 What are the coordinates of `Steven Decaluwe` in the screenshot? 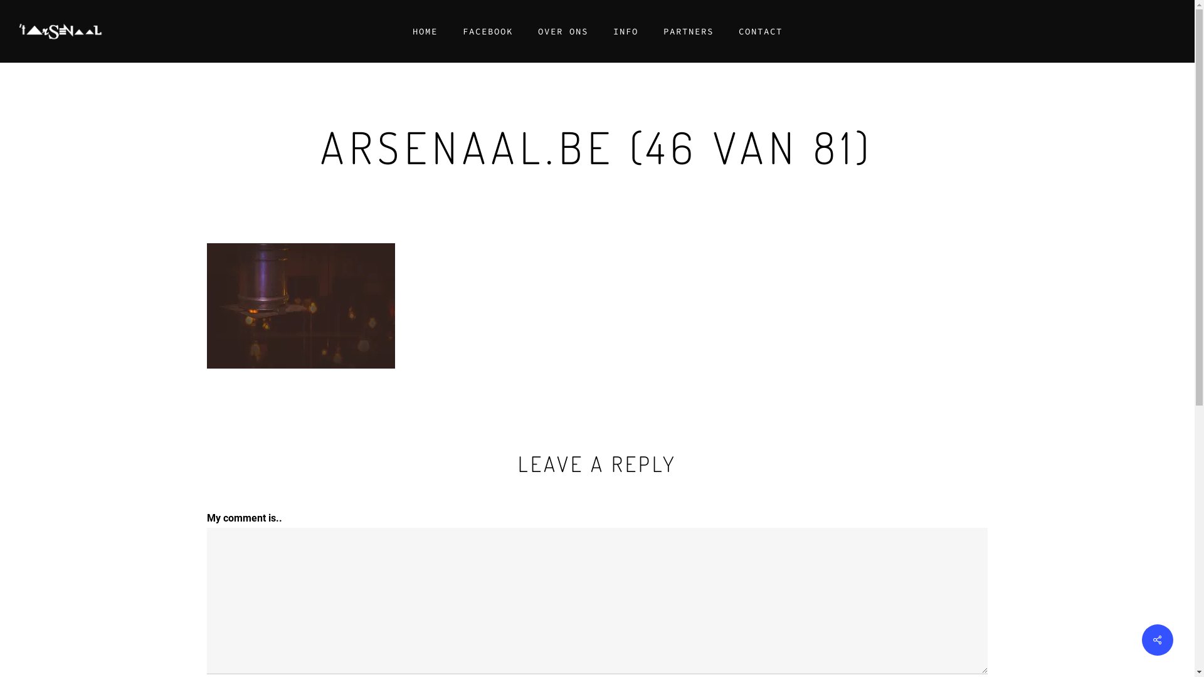 It's located at (626, 626).